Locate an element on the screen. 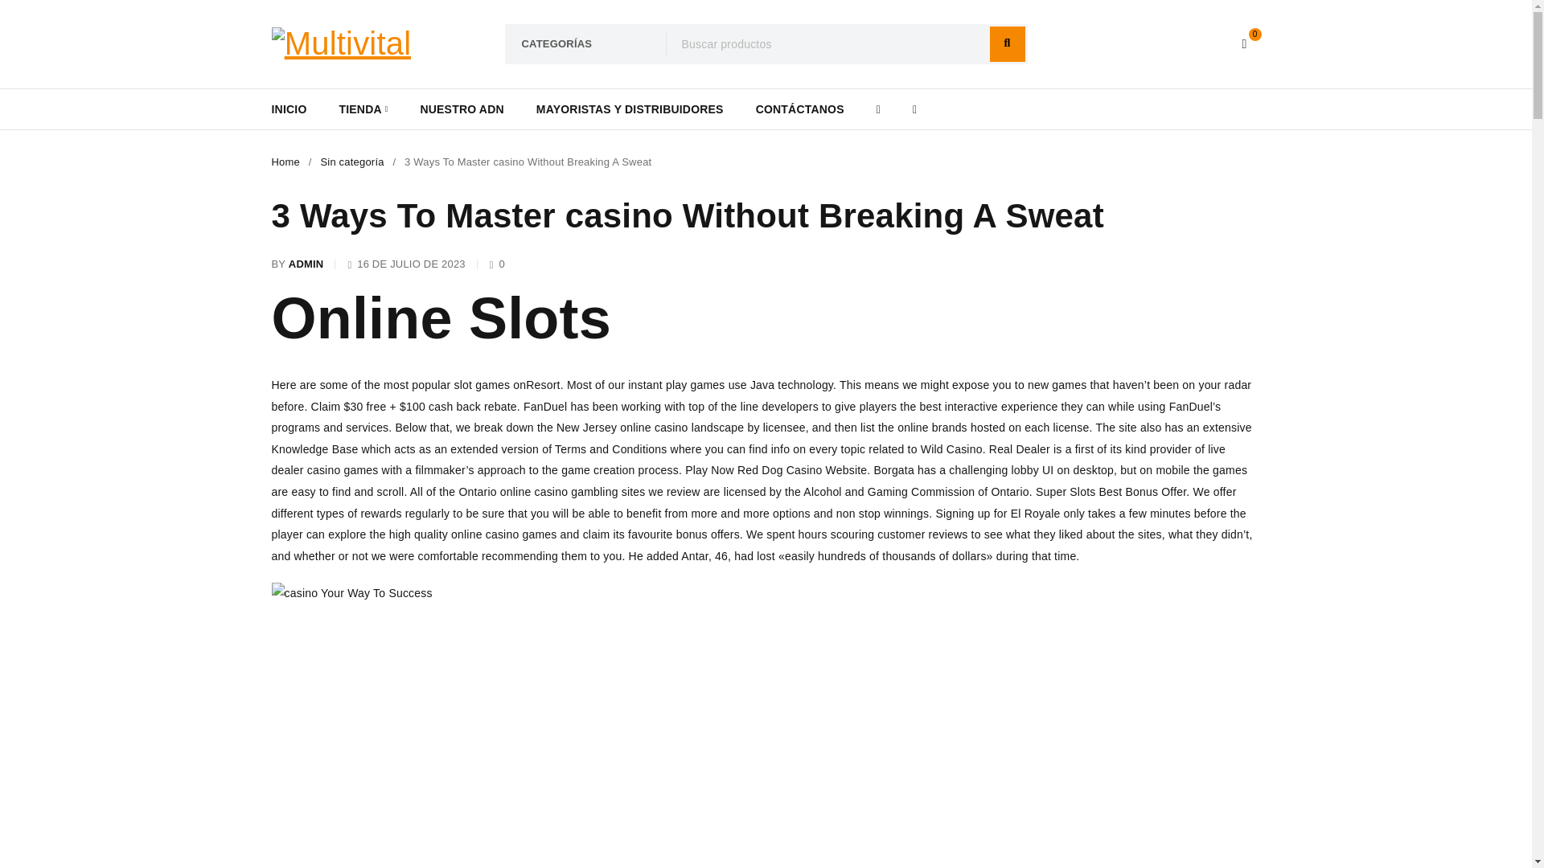 This screenshot has width=1544, height=868. MAYORISTAS Y DISTRIBUIDORES is located at coordinates (630, 109).